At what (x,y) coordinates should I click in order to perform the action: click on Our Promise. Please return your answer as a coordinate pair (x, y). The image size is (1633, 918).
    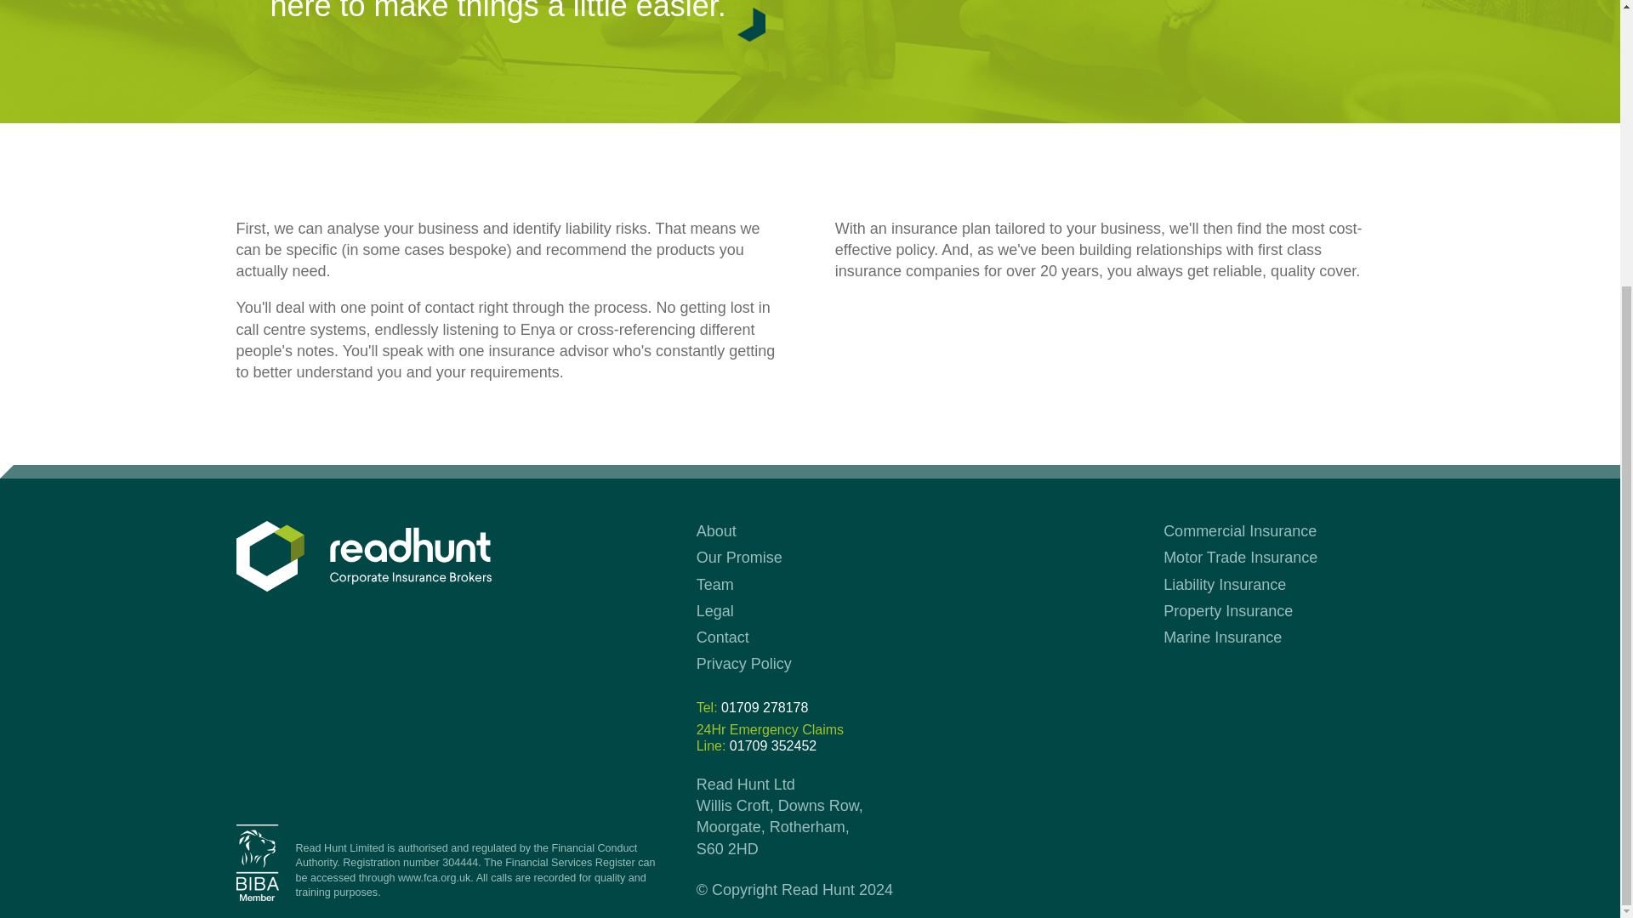
    Looking at the image, I should click on (1228, 610).